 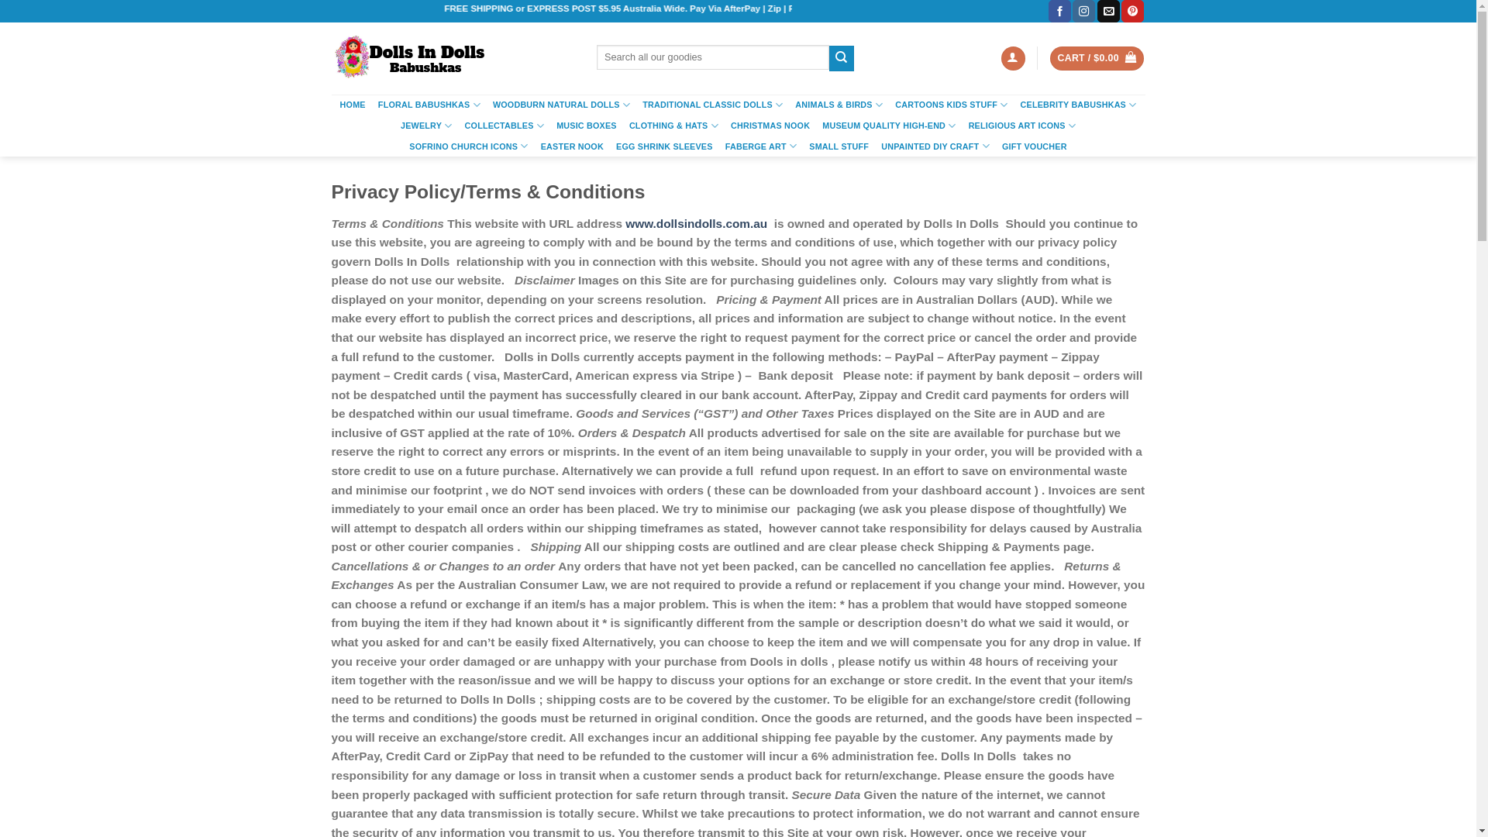 I want to click on COLLECTABLES, so click(x=505, y=126).